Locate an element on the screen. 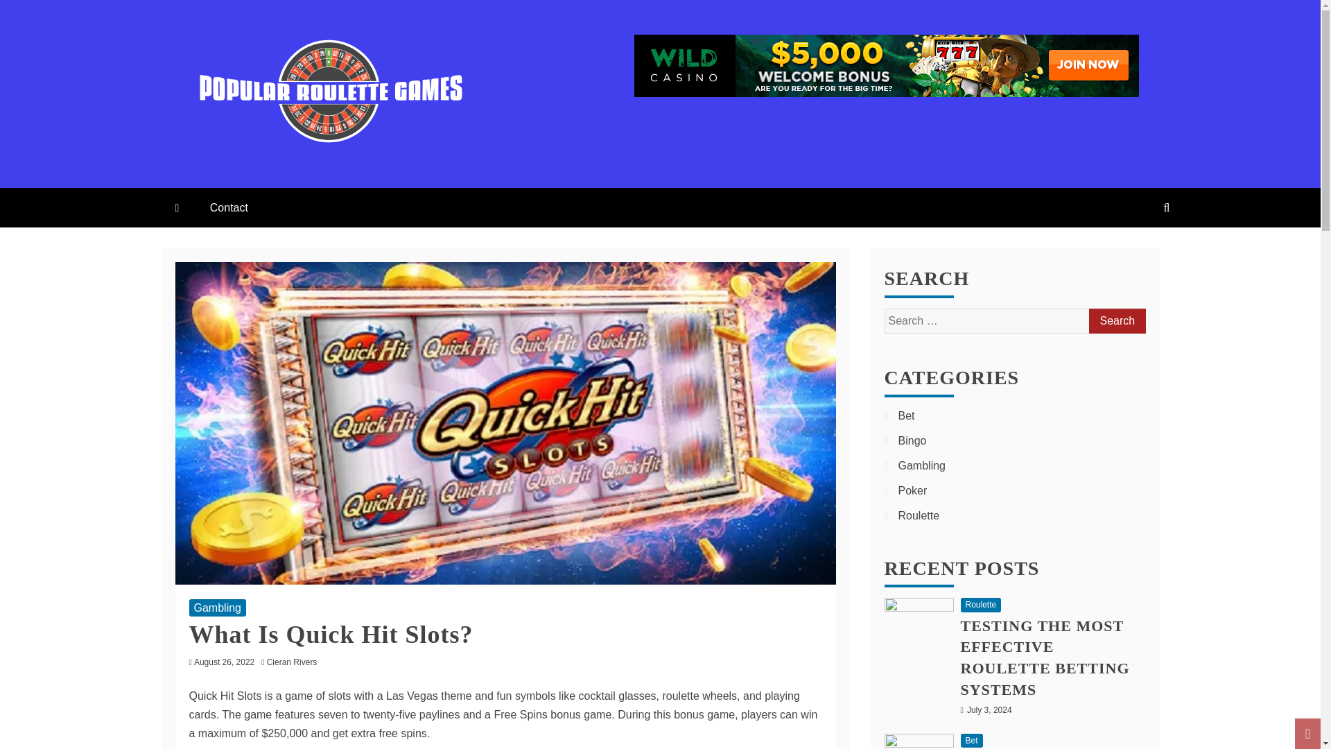  Roulette is located at coordinates (982, 605).